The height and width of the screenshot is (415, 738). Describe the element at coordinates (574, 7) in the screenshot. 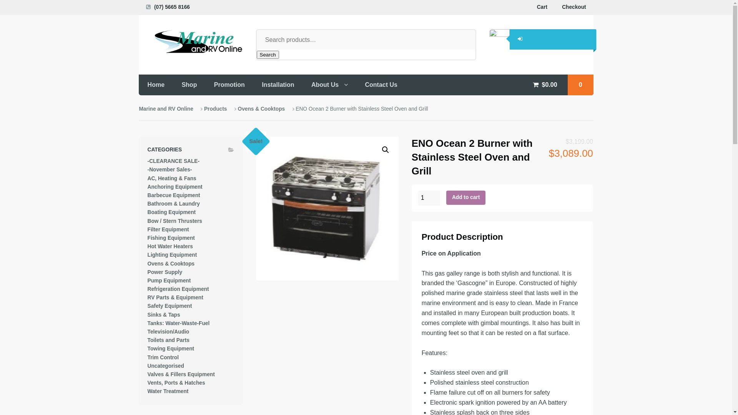

I see `Checkout` at that location.